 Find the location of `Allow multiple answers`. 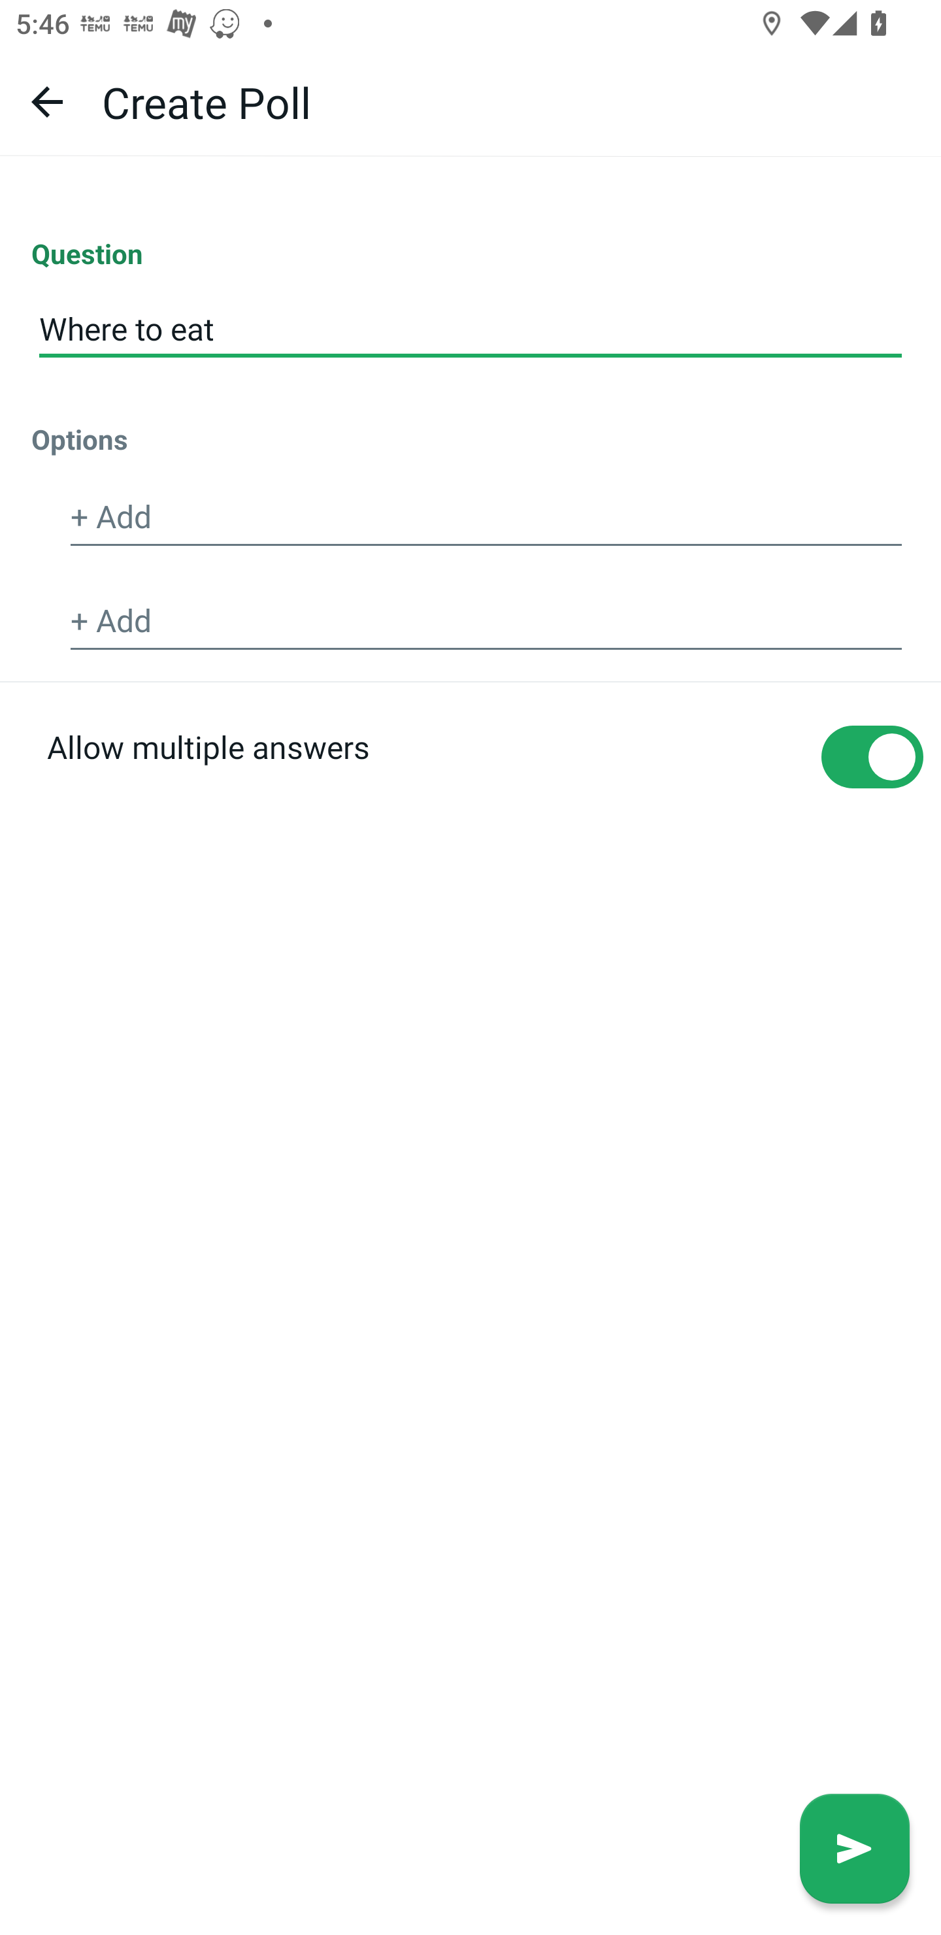

Allow multiple answers is located at coordinates (470, 795).